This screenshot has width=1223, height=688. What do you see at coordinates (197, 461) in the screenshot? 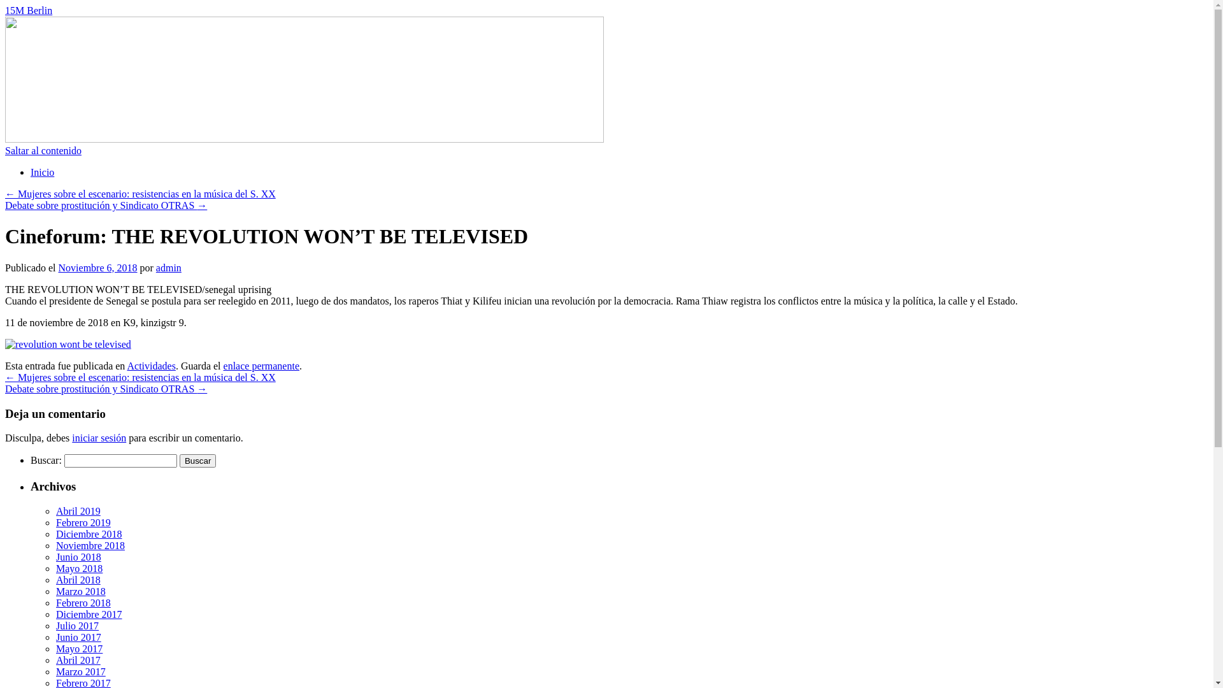
I see `Buscar` at bounding box center [197, 461].